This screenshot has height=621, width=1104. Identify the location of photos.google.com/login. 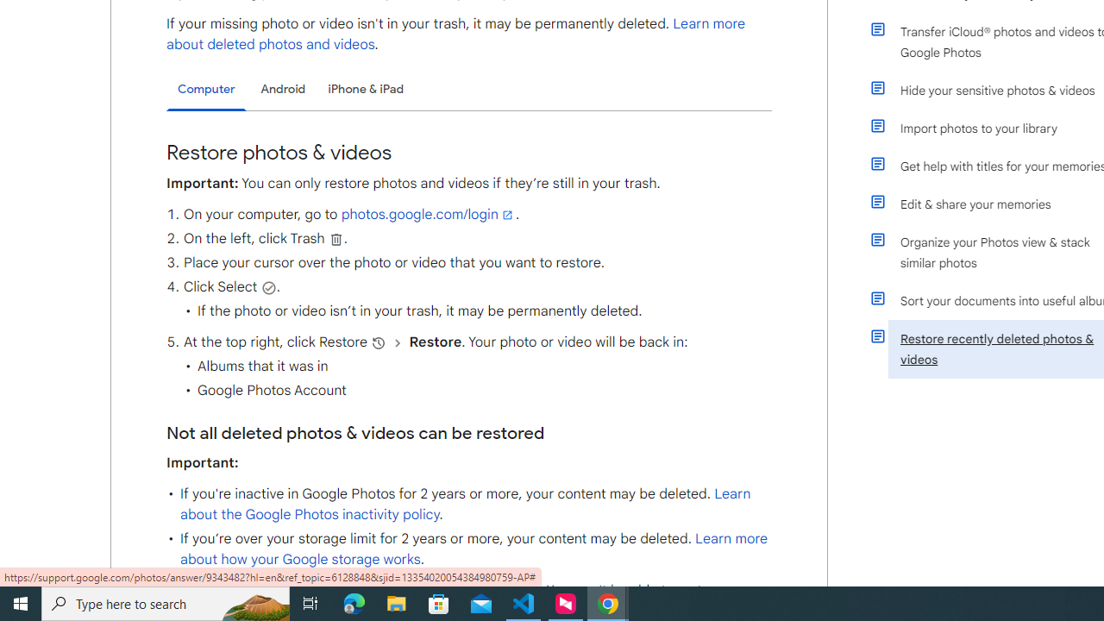
(428, 215).